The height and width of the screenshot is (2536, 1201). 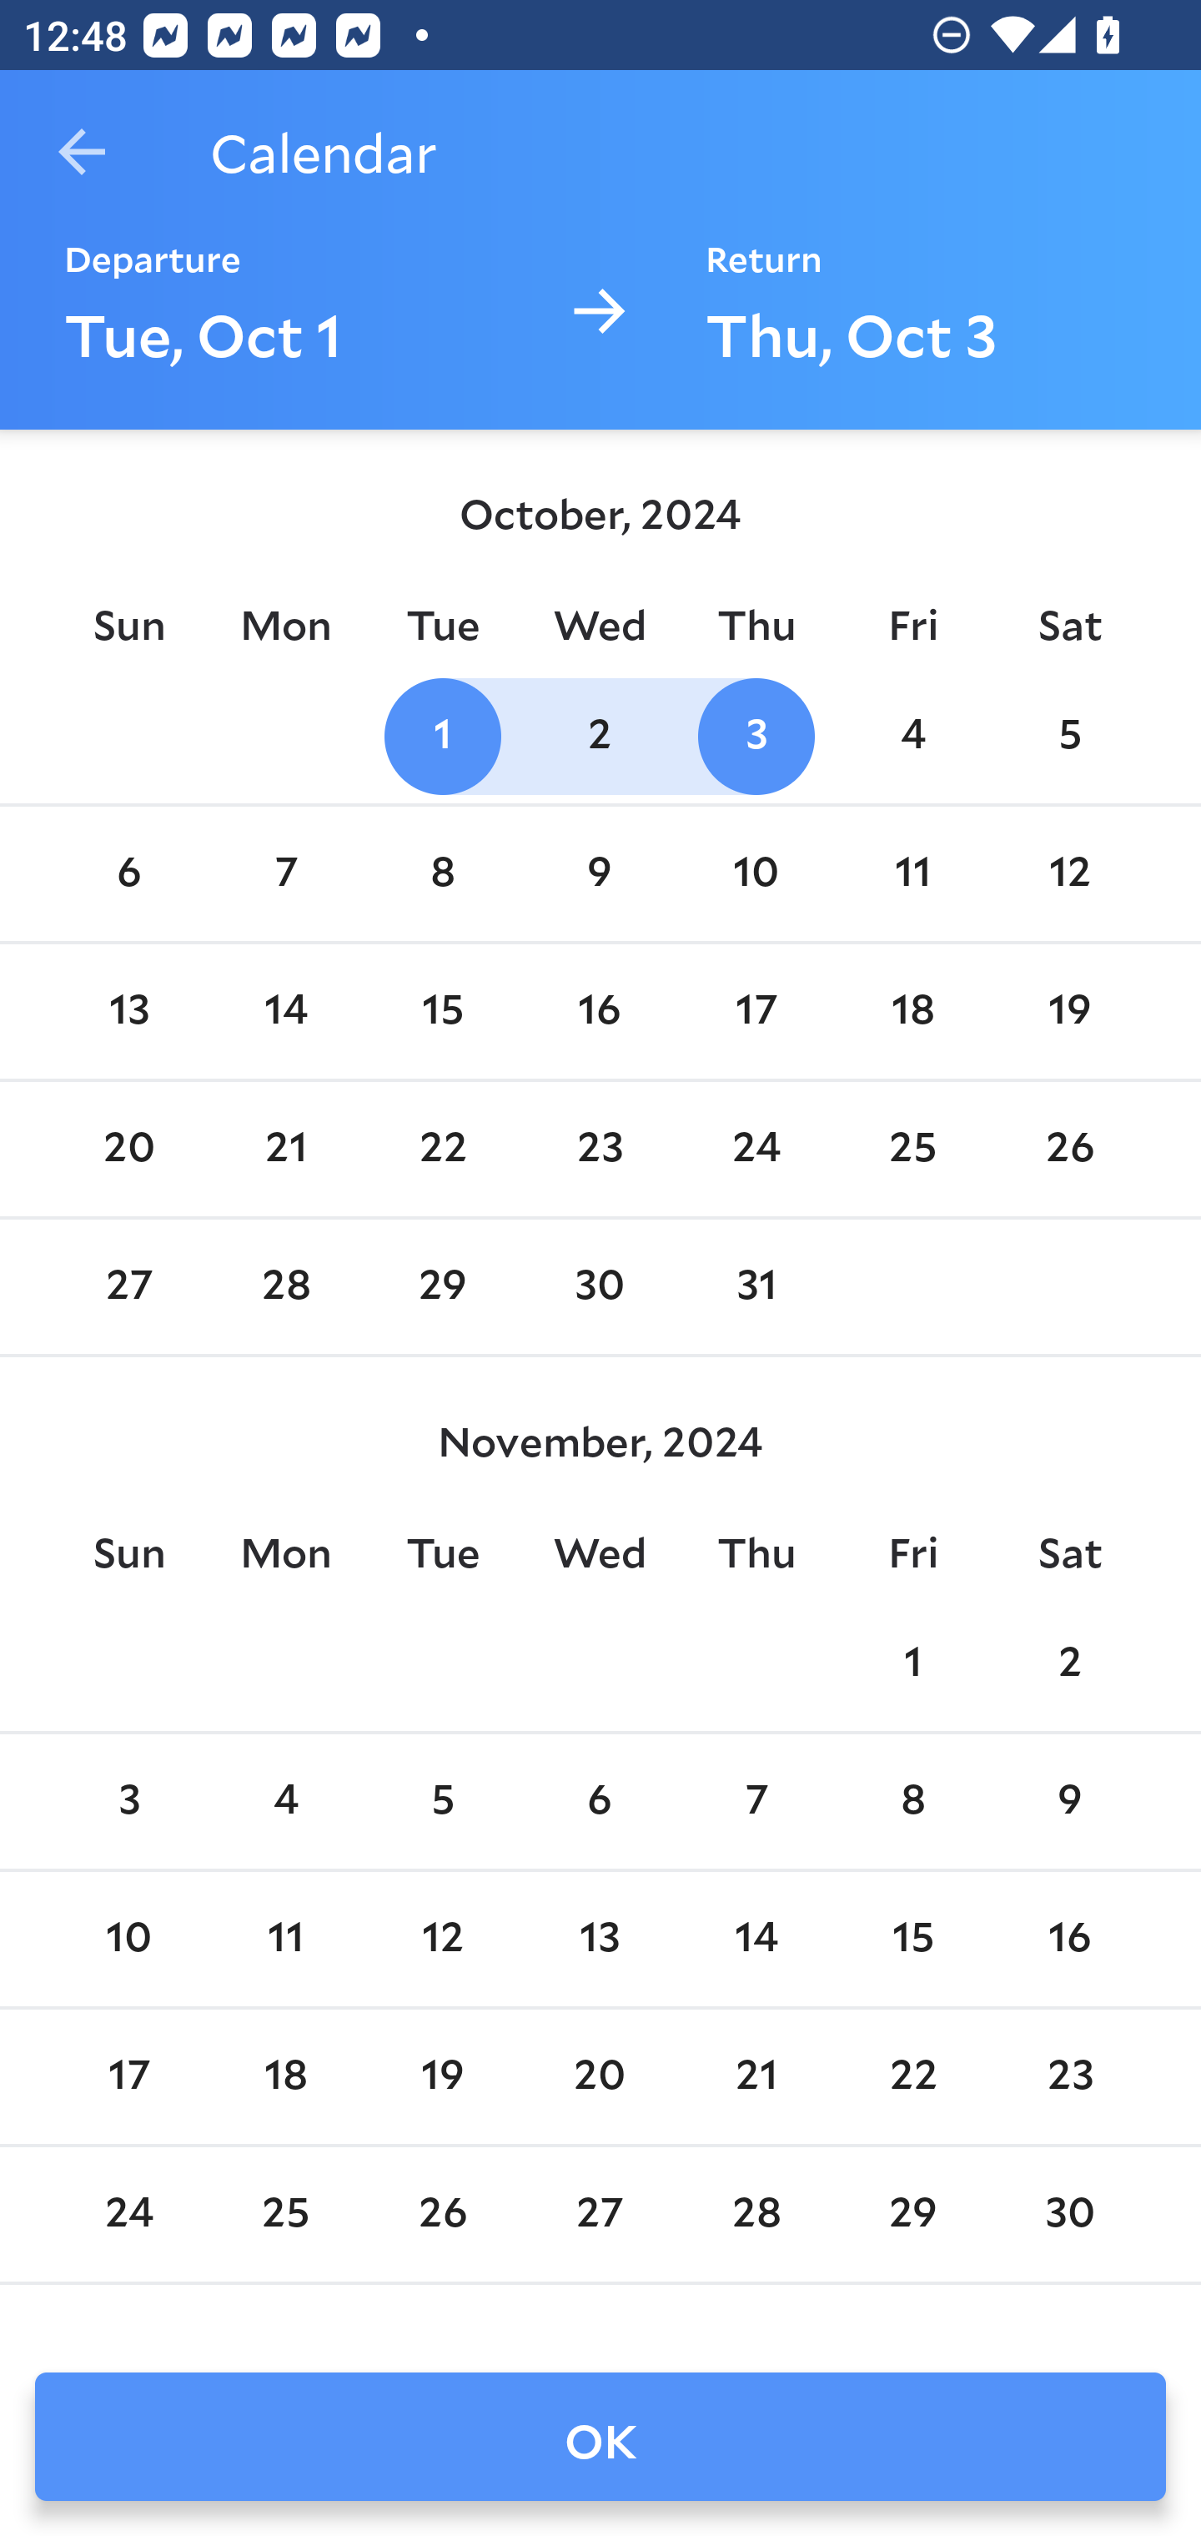 I want to click on 19, so click(x=1069, y=1011).